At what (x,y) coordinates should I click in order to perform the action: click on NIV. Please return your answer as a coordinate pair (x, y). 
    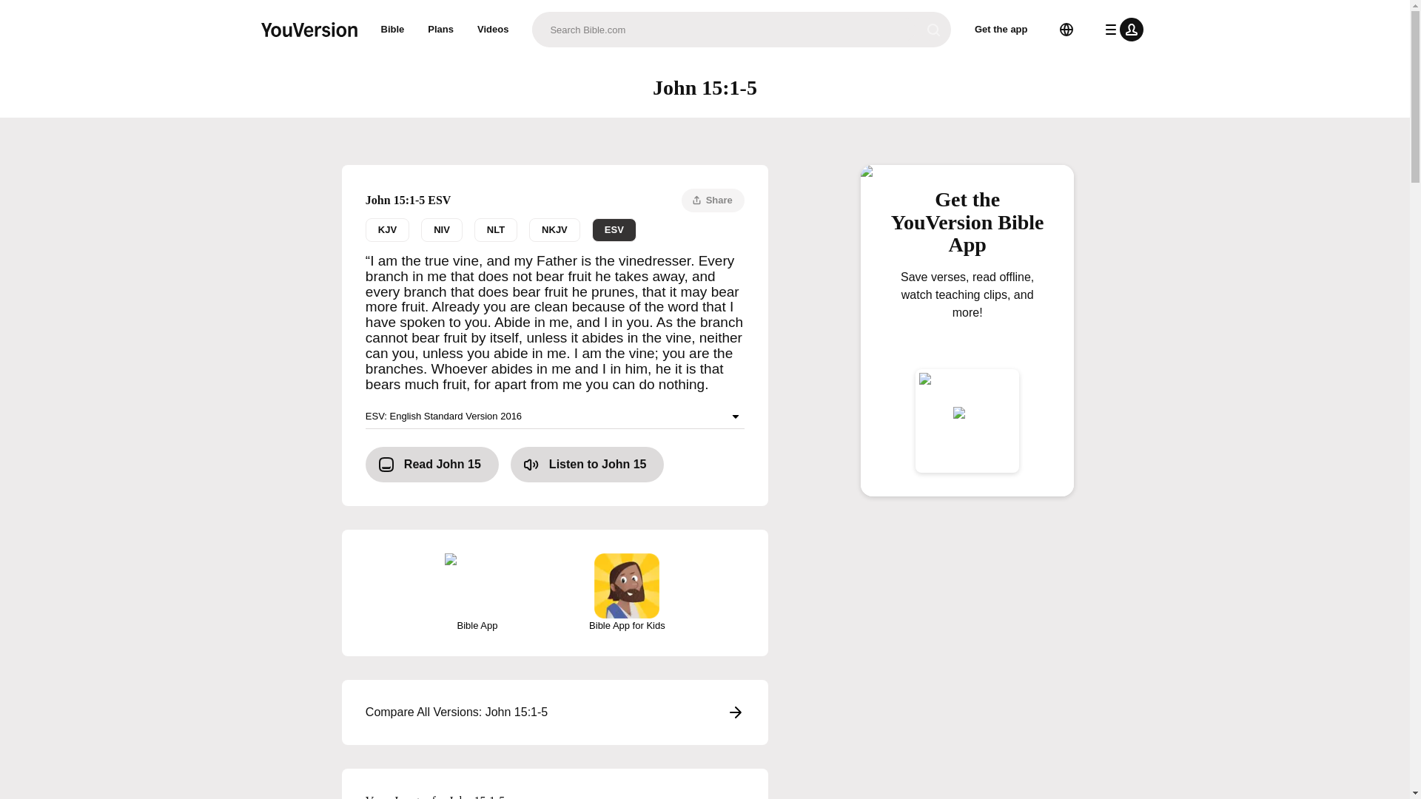
    Looking at the image, I should click on (441, 229).